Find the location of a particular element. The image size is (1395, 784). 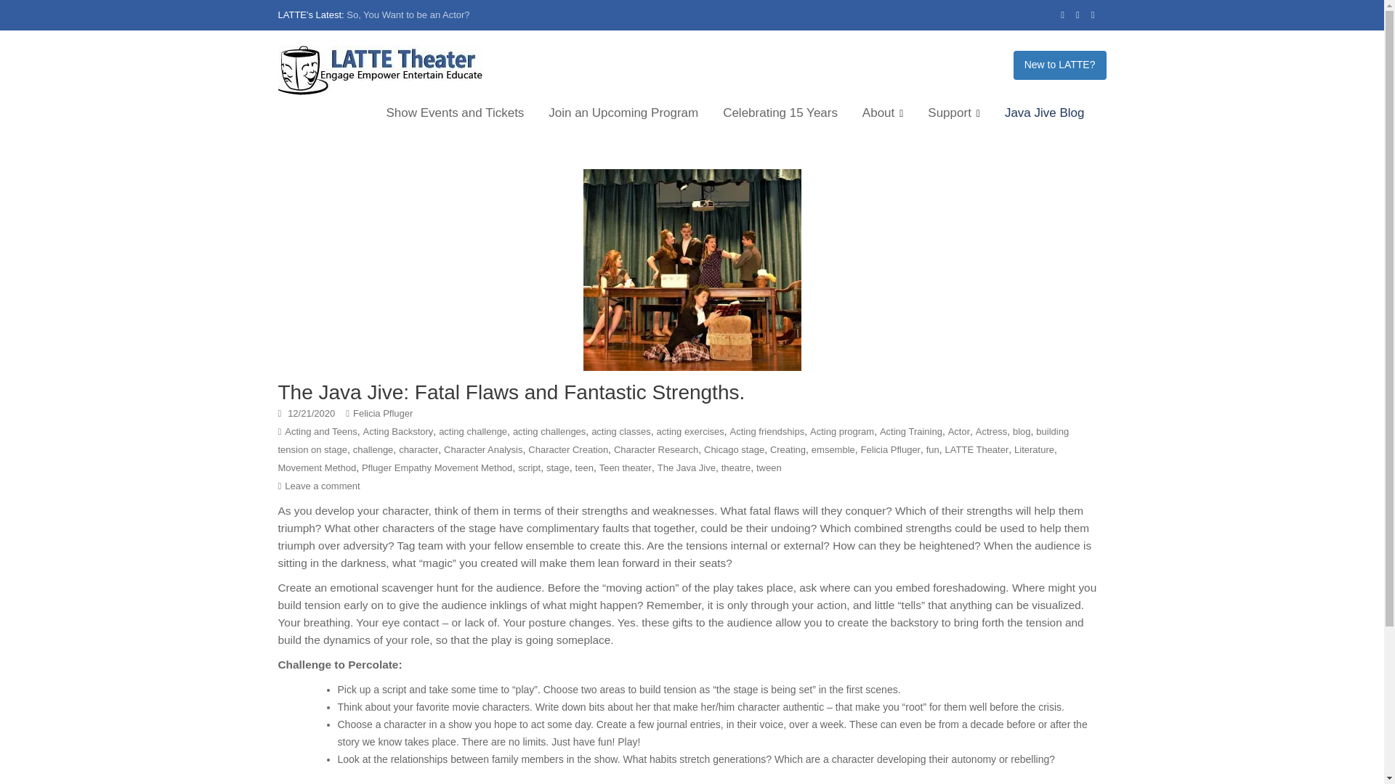

acting challenge is located at coordinates (473, 431).